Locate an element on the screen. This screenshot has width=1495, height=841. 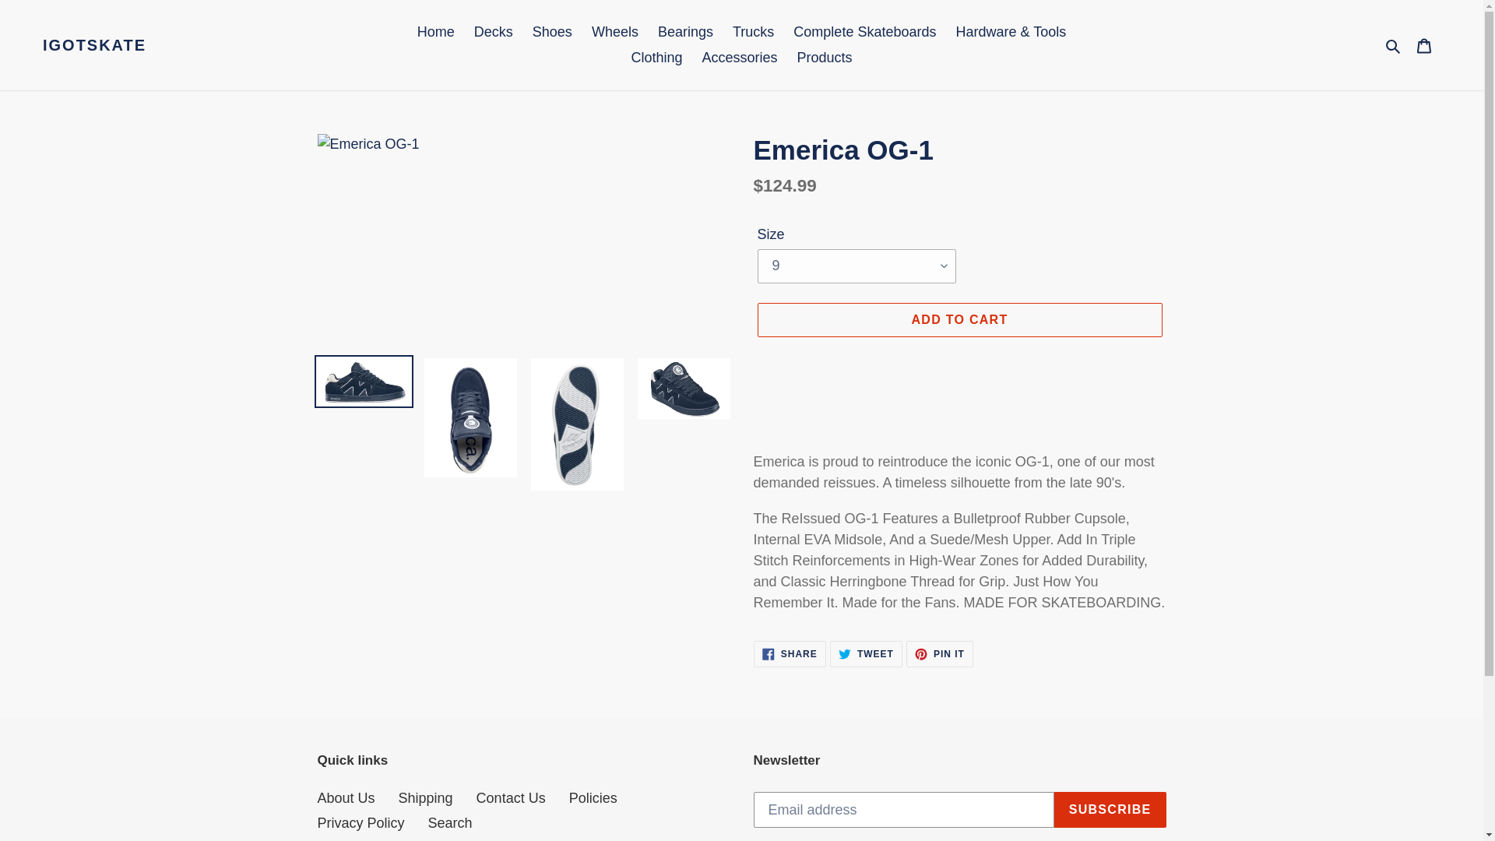
Shoes is located at coordinates (551, 32).